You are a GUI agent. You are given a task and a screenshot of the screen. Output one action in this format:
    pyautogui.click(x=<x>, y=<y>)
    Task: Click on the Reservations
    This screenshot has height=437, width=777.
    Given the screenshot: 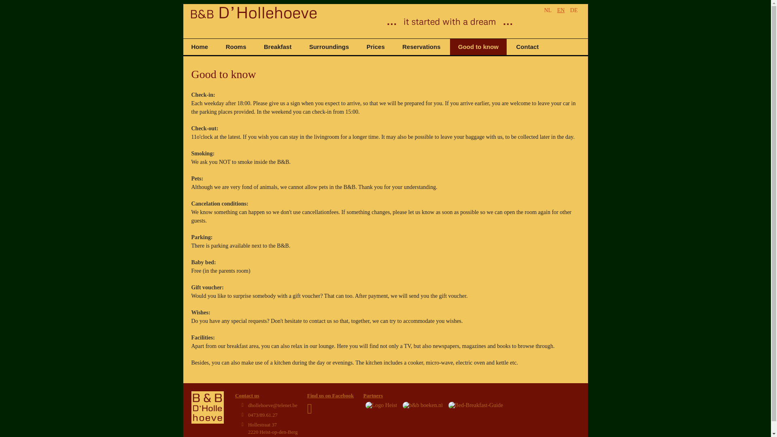 What is the action you would take?
    pyautogui.click(x=273, y=428)
    